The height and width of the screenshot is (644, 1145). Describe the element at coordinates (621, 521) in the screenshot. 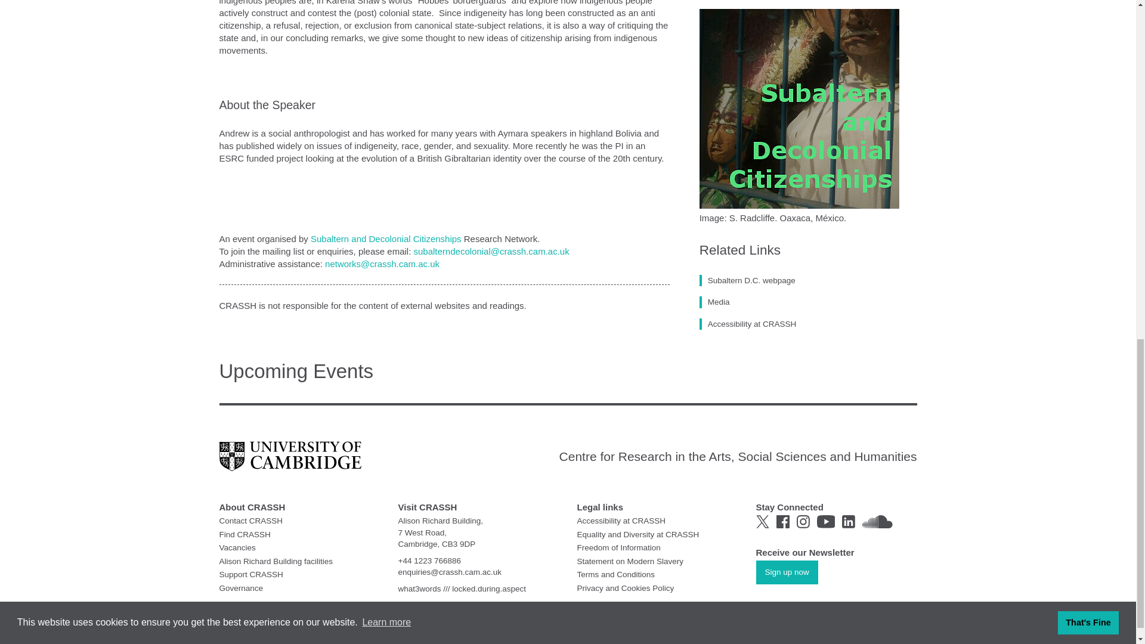

I see `Accessibility at CRASSH` at that location.